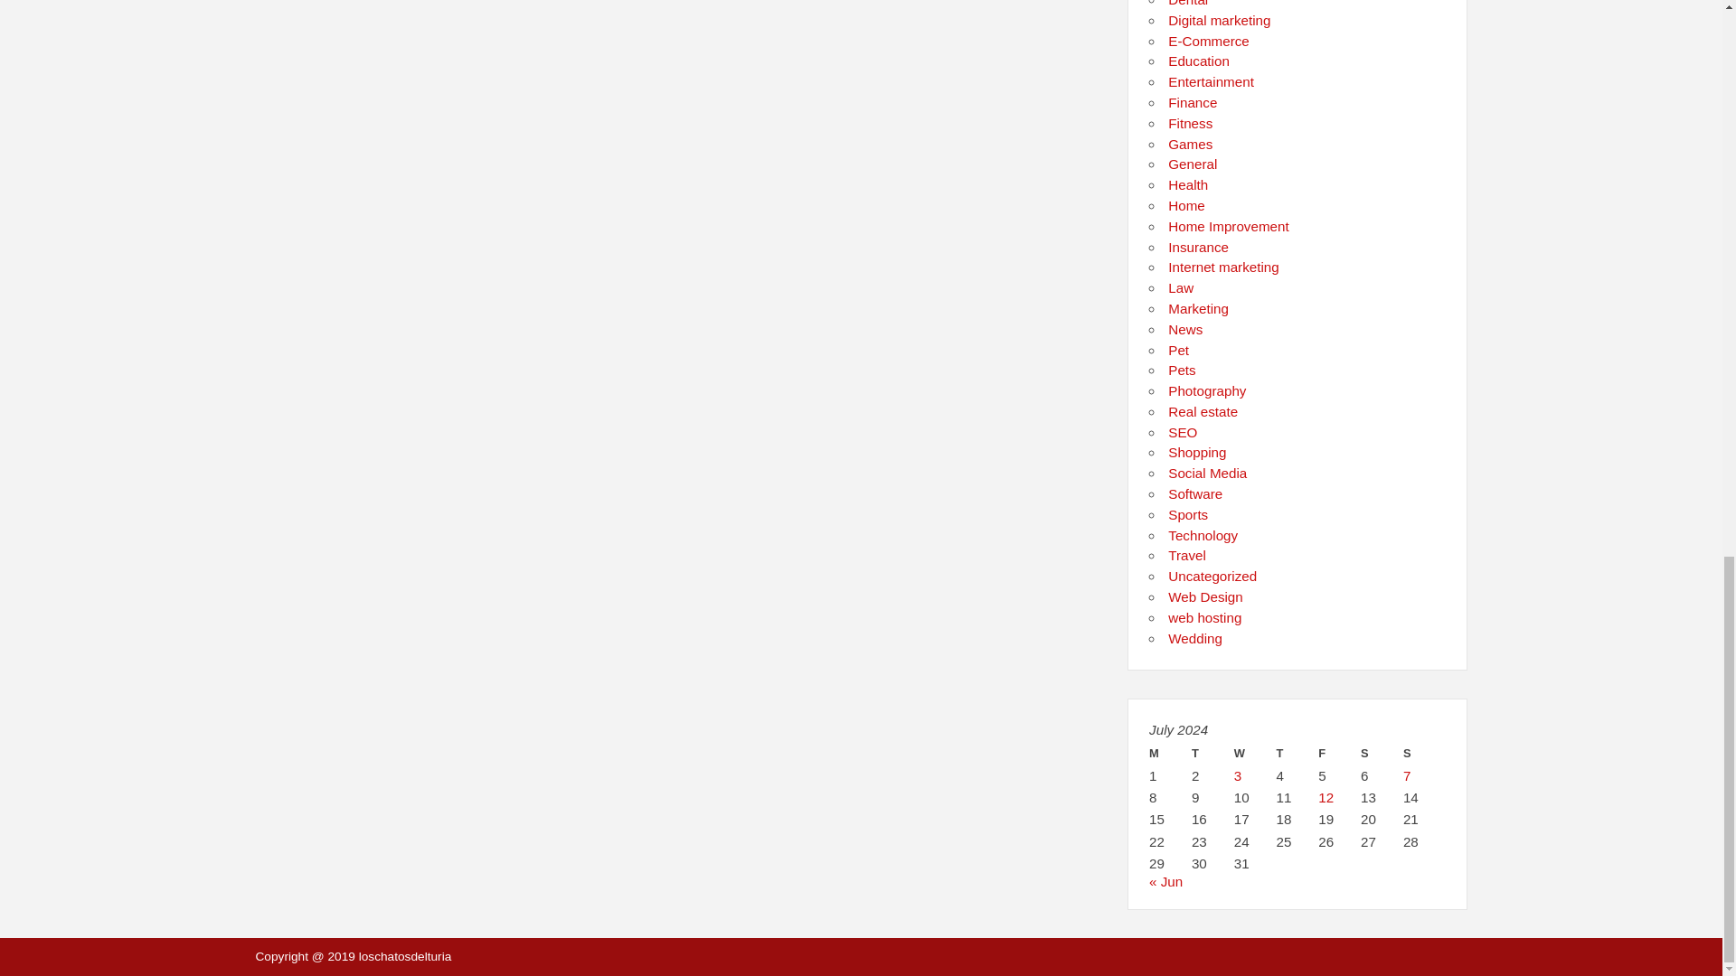  What do you see at coordinates (1170, 753) in the screenshot?
I see `Monday` at bounding box center [1170, 753].